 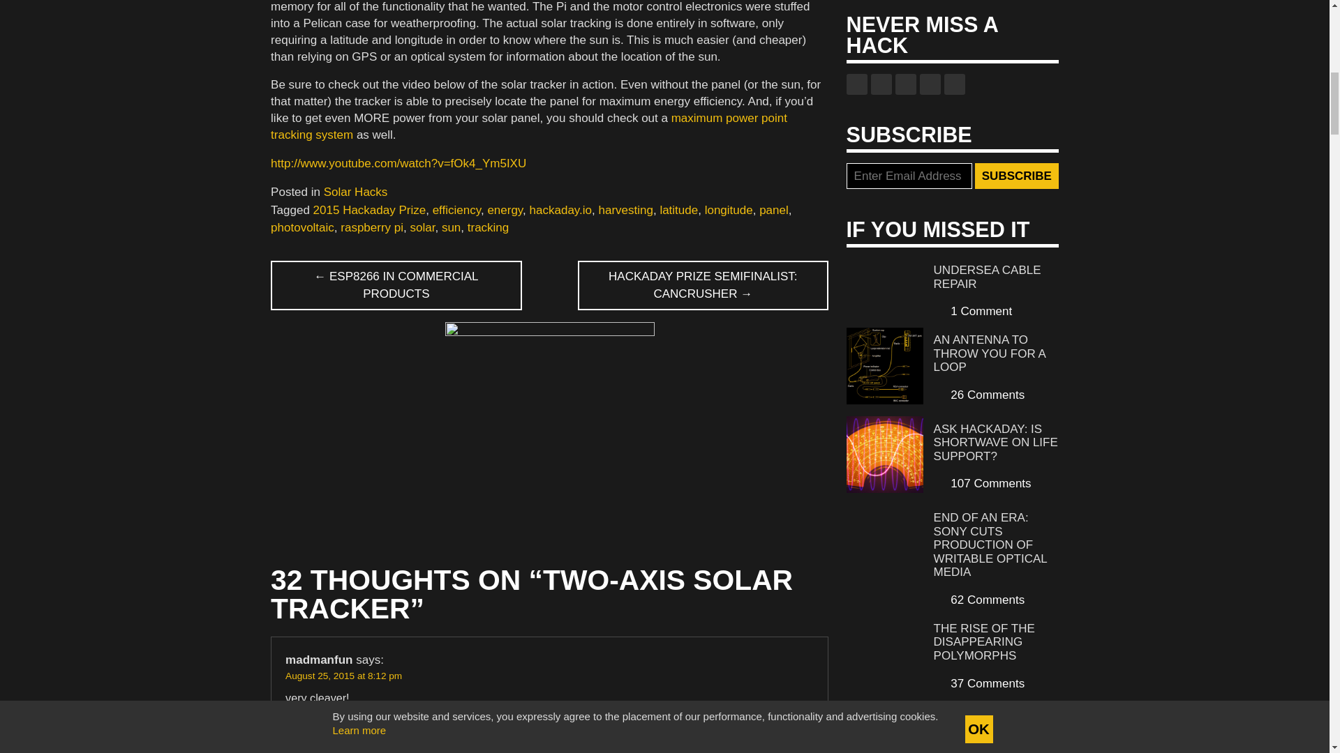 I want to click on maximum power point tracking system, so click(x=529, y=126).